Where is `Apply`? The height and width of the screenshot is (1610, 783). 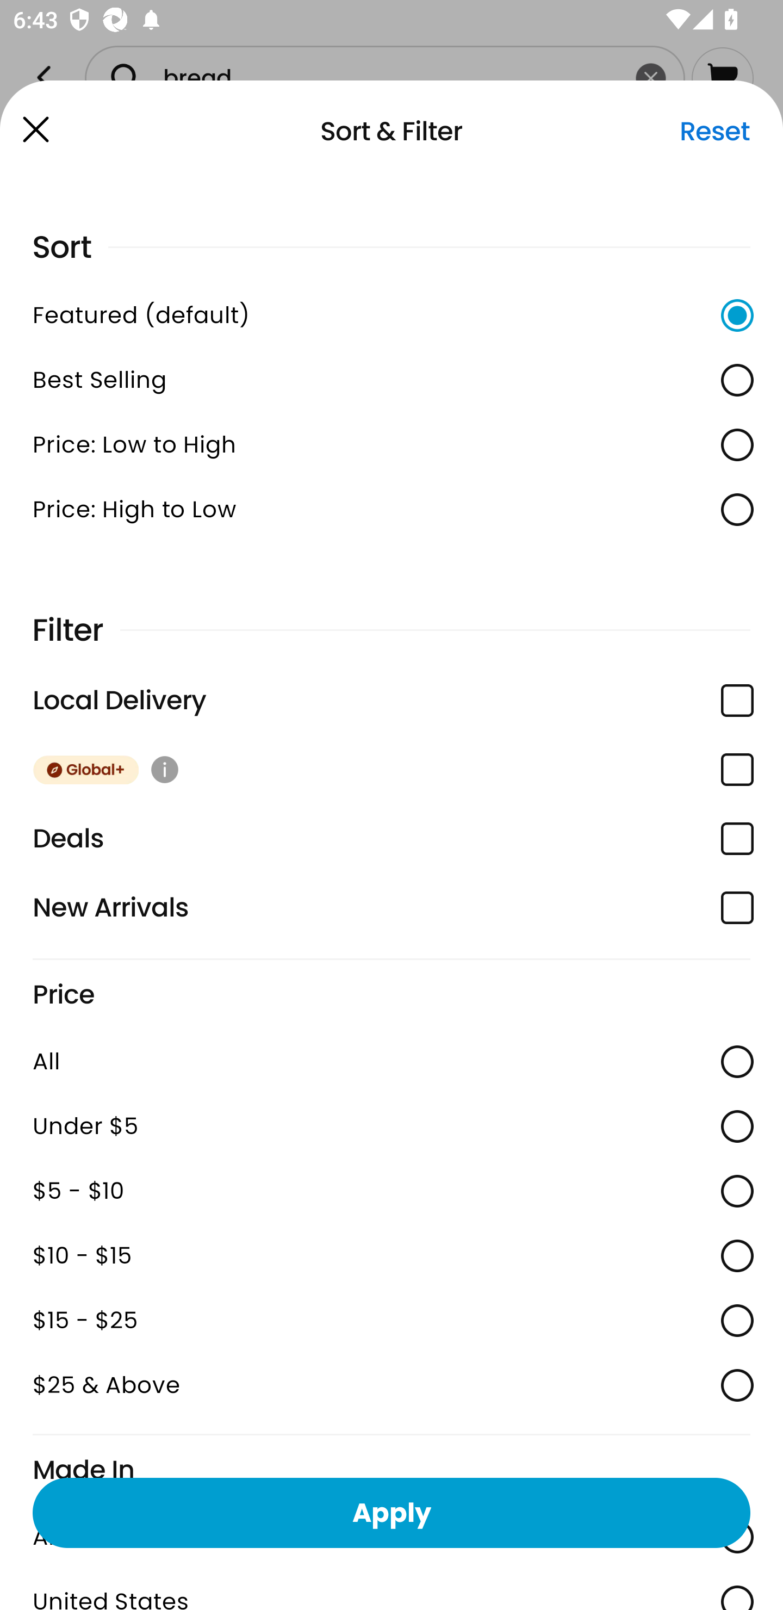 Apply is located at coordinates (391, 1512).